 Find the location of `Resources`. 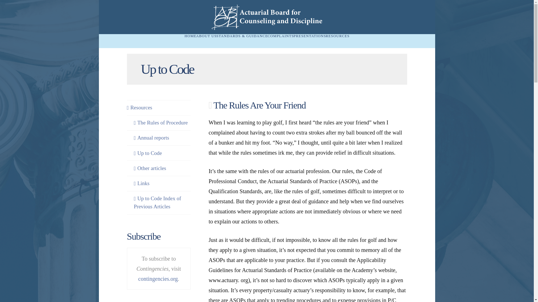

Resources is located at coordinates (139, 108).